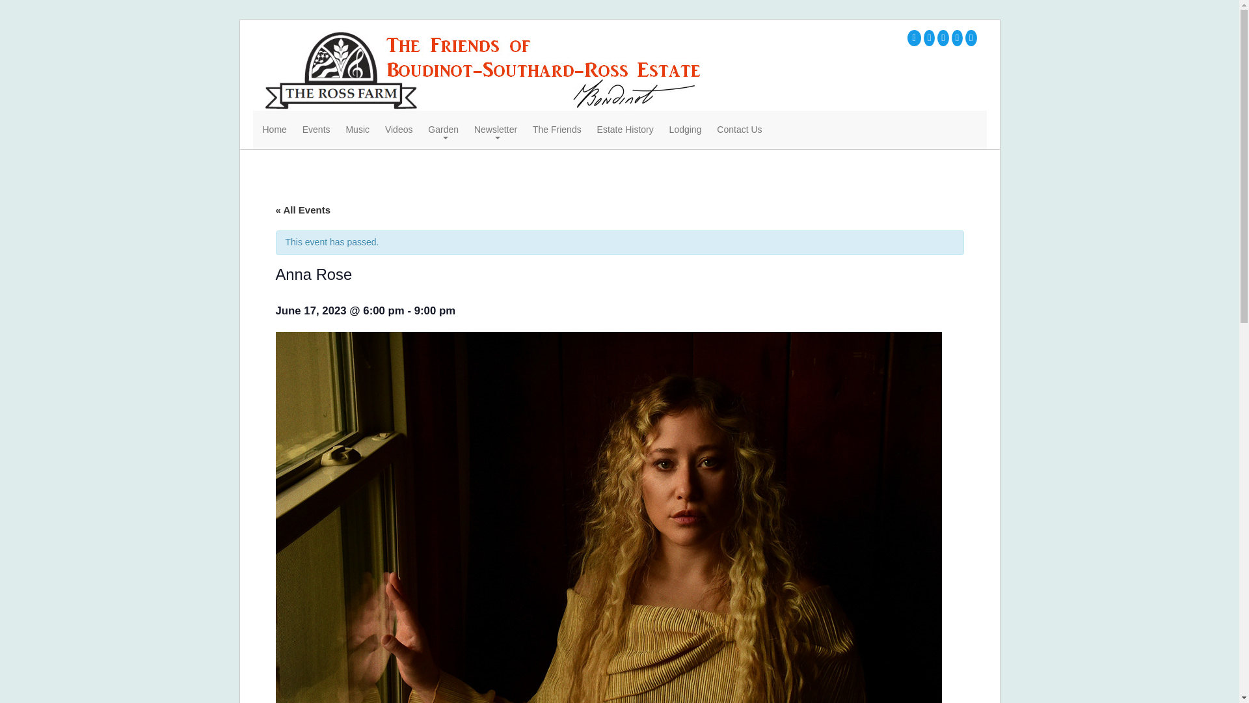  I want to click on Music, so click(358, 130).